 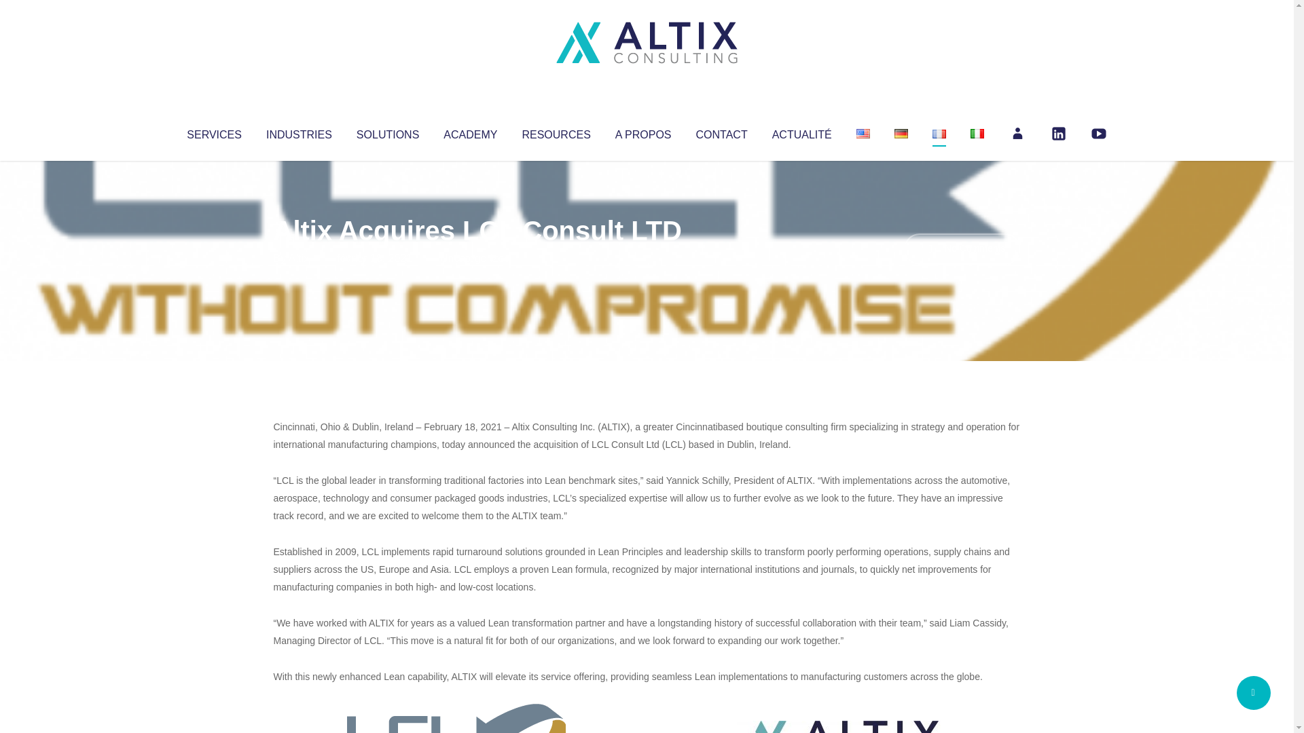 I want to click on Articles par Altix, so click(x=299, y=258).